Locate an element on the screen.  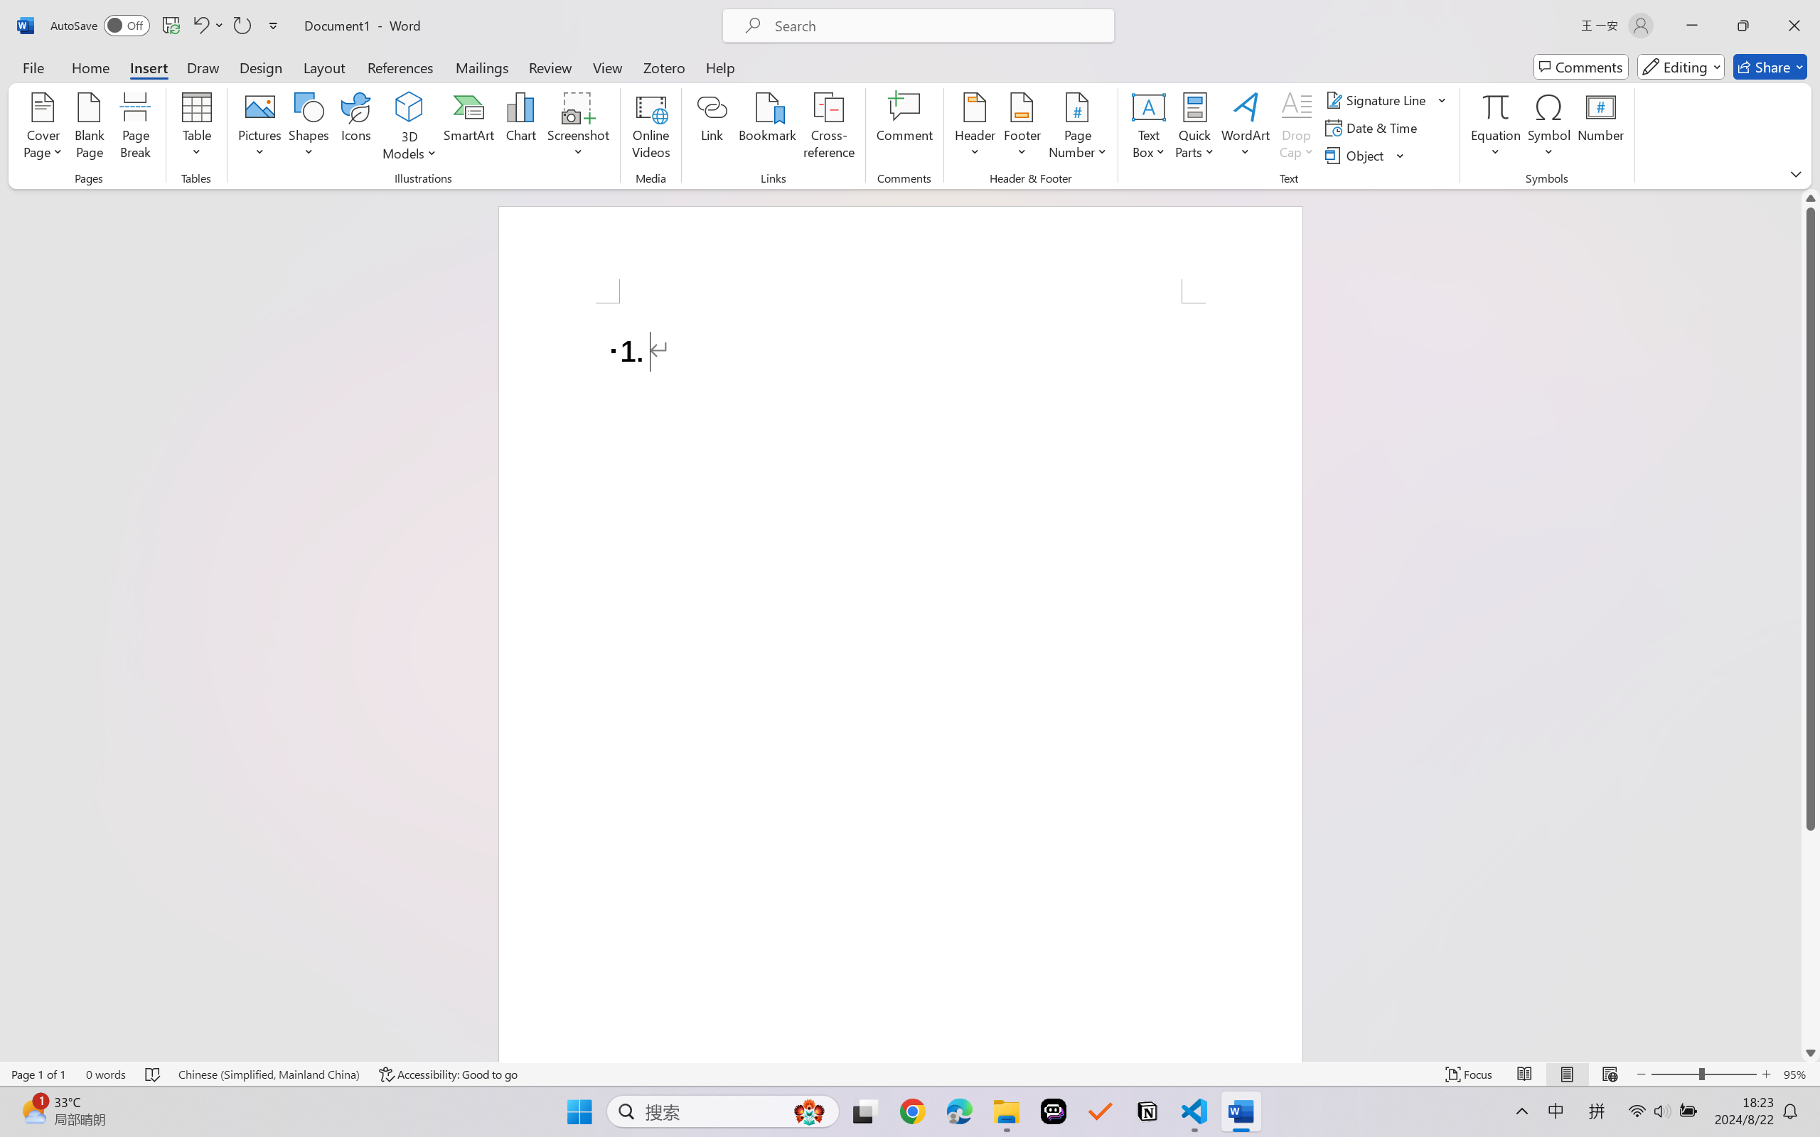
WordArt is located at coordinates (1246, 128).